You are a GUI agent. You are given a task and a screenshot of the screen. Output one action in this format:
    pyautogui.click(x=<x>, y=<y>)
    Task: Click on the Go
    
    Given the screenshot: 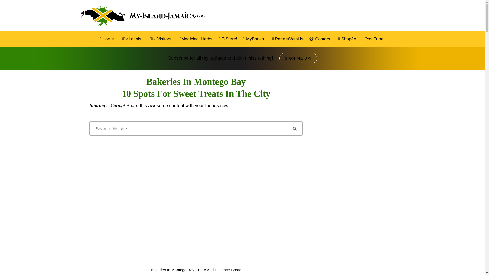 What is the action you would take?
    pyautogui.click(x=294, y=129)
    